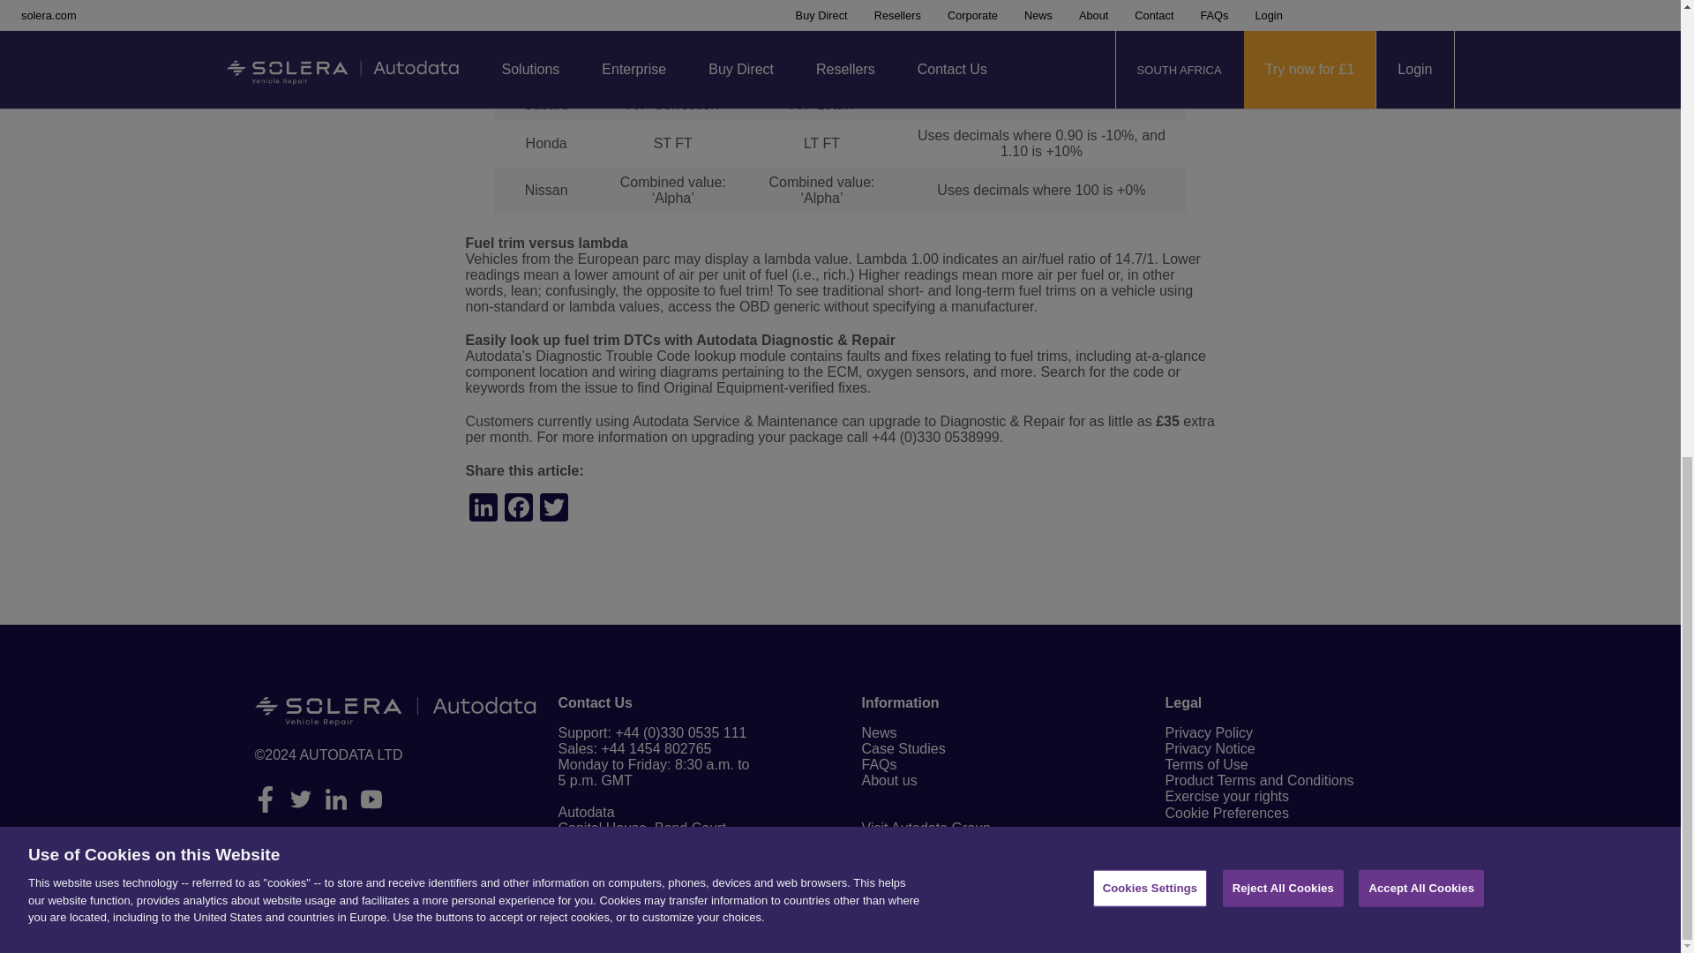 This screenshot has width=1694, height=953. What do you see at coordinates (554, 510) in the screenshot?
I see `Twitter` at bounding box center [554, 510].